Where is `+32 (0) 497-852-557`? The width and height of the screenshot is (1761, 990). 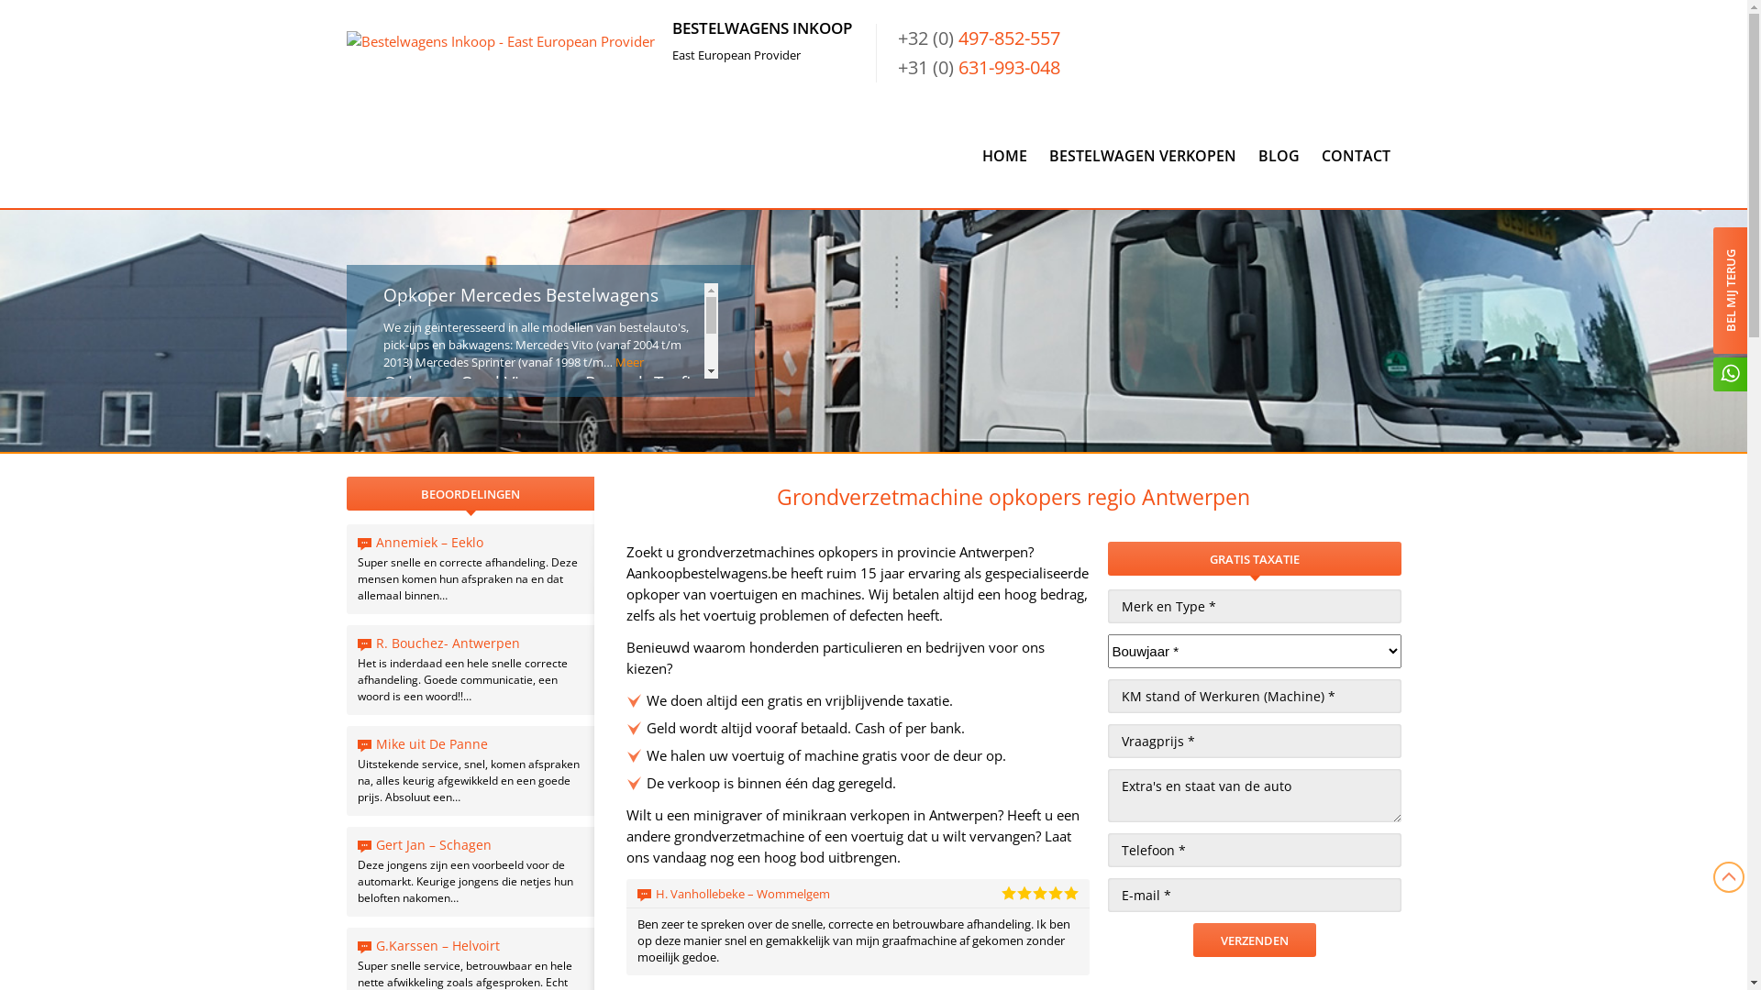
+32 (0) 497-852-557 is located at coordinates (978, 38).